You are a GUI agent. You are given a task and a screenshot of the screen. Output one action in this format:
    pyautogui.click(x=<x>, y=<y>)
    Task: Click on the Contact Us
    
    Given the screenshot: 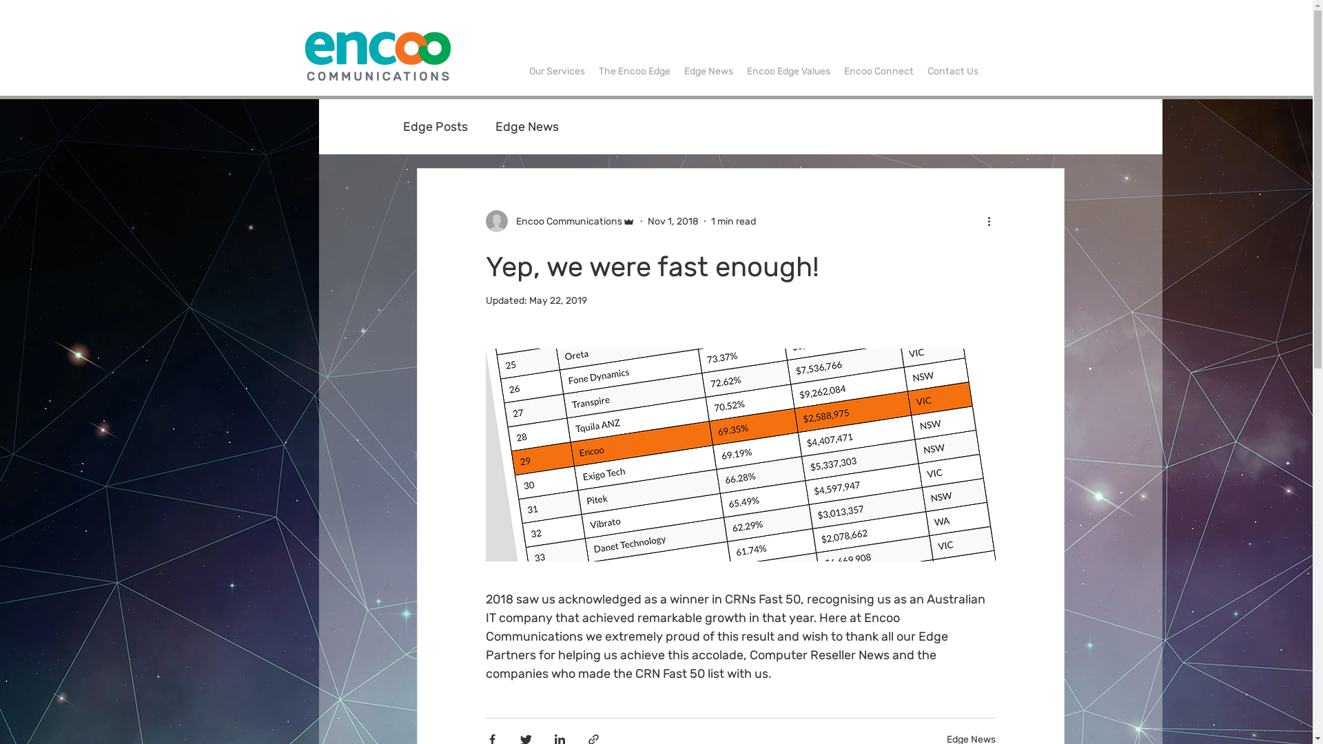 What is the action you would take?
    pyautogui.click(x=953, y=72)
    